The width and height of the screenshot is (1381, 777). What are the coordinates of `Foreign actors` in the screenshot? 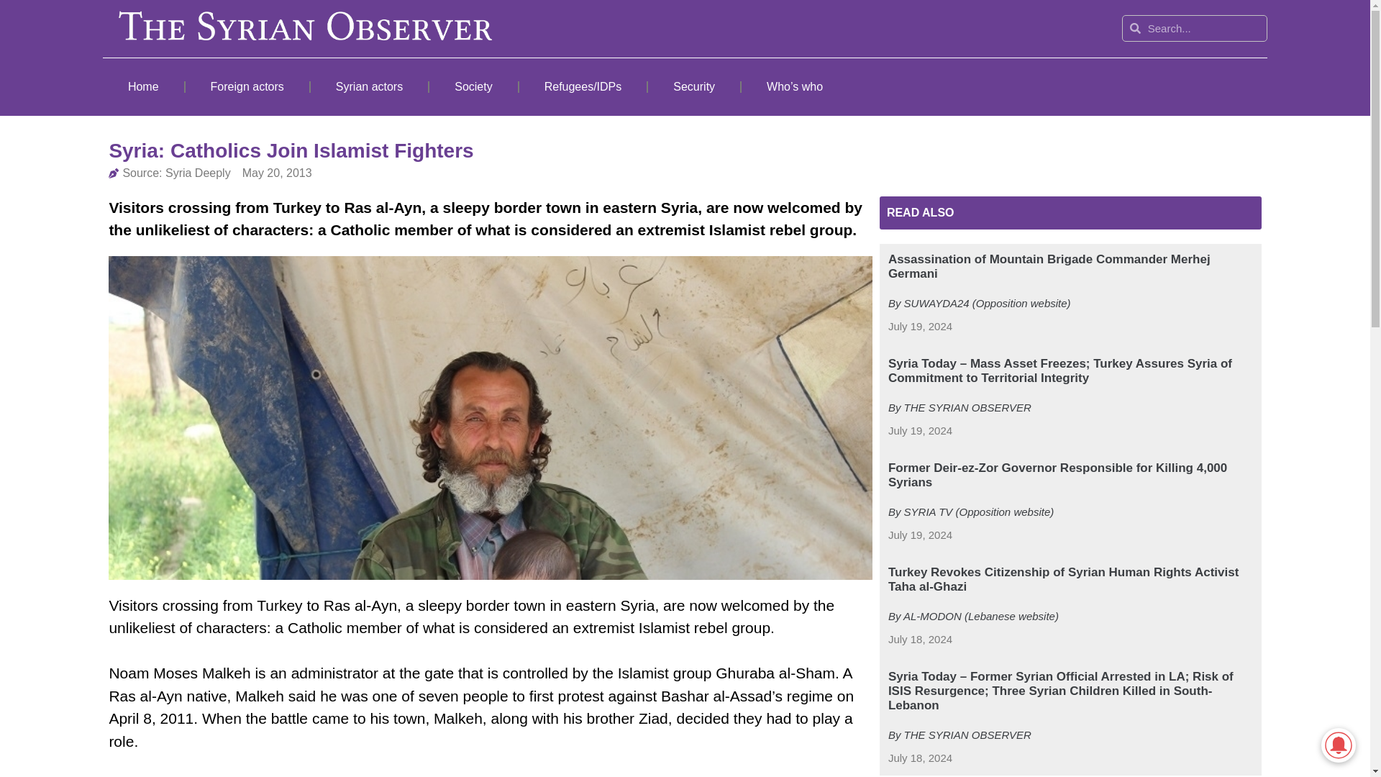 It's located at (247, 86).